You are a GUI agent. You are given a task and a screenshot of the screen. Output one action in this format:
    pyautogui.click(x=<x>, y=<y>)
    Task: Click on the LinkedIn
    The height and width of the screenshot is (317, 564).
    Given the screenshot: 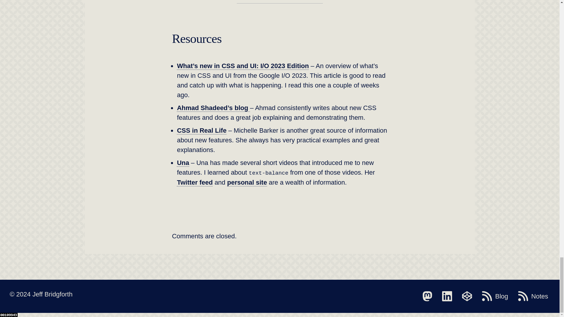 What is the action you would take?
    pyautogui.click(x=447, y=296)
    